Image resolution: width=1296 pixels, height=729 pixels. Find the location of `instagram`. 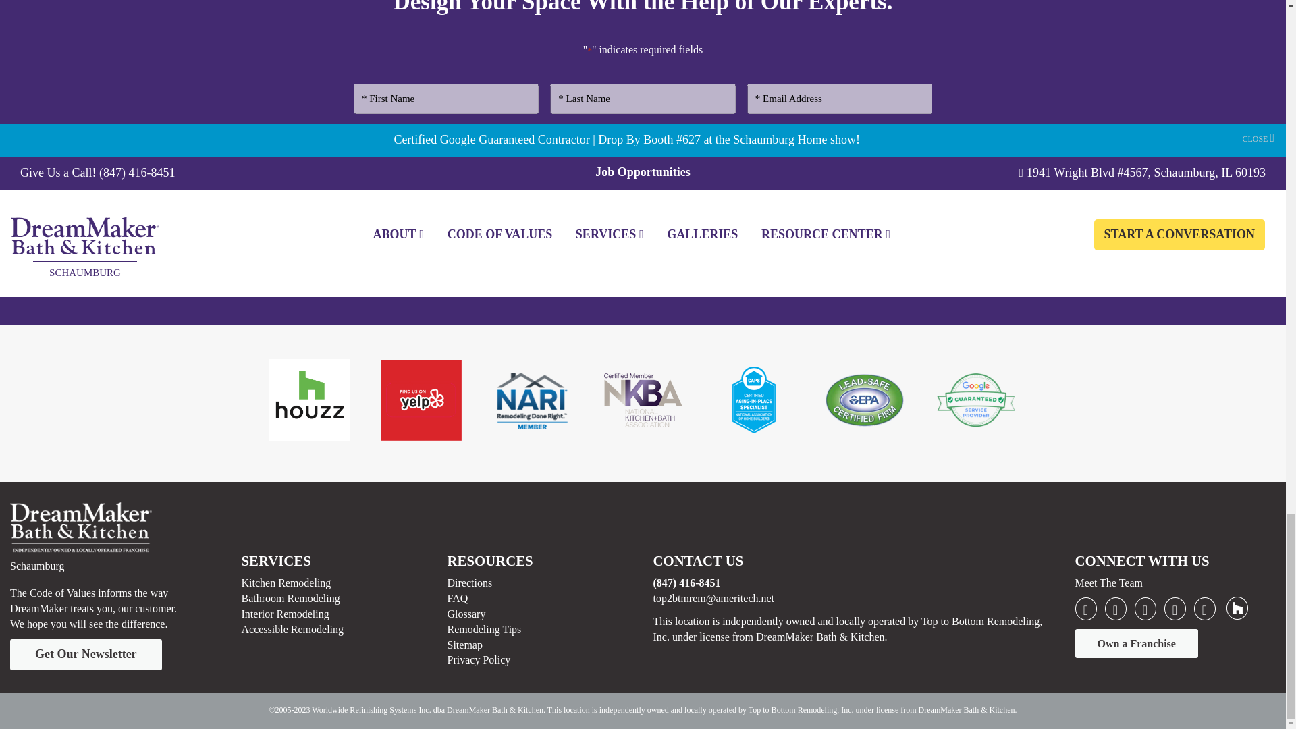

instagram is located at coordinates (1204, 609).